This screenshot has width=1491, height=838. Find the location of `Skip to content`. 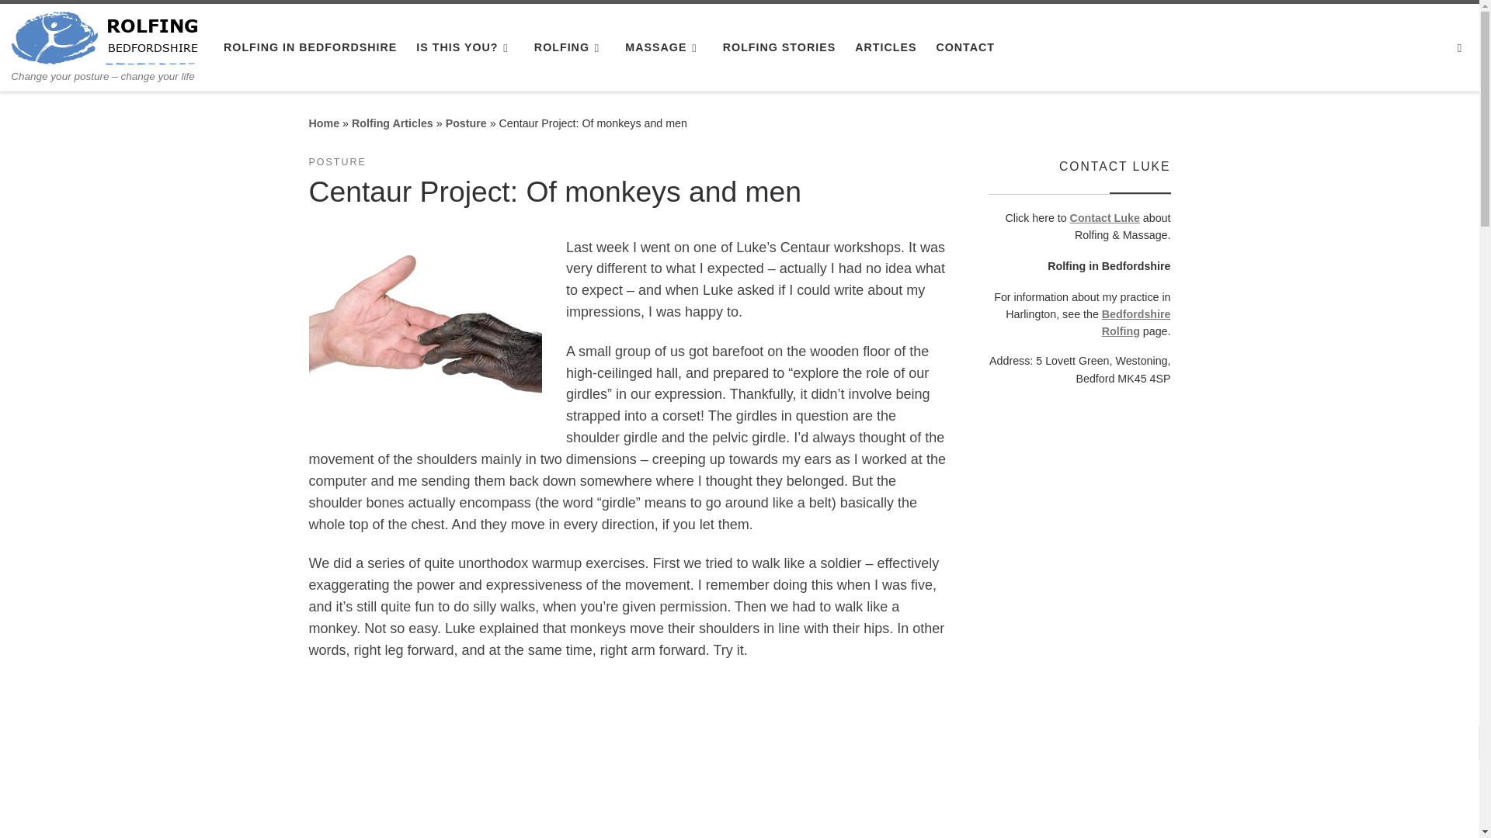

Skip to content is located at coordinates (62, 20).